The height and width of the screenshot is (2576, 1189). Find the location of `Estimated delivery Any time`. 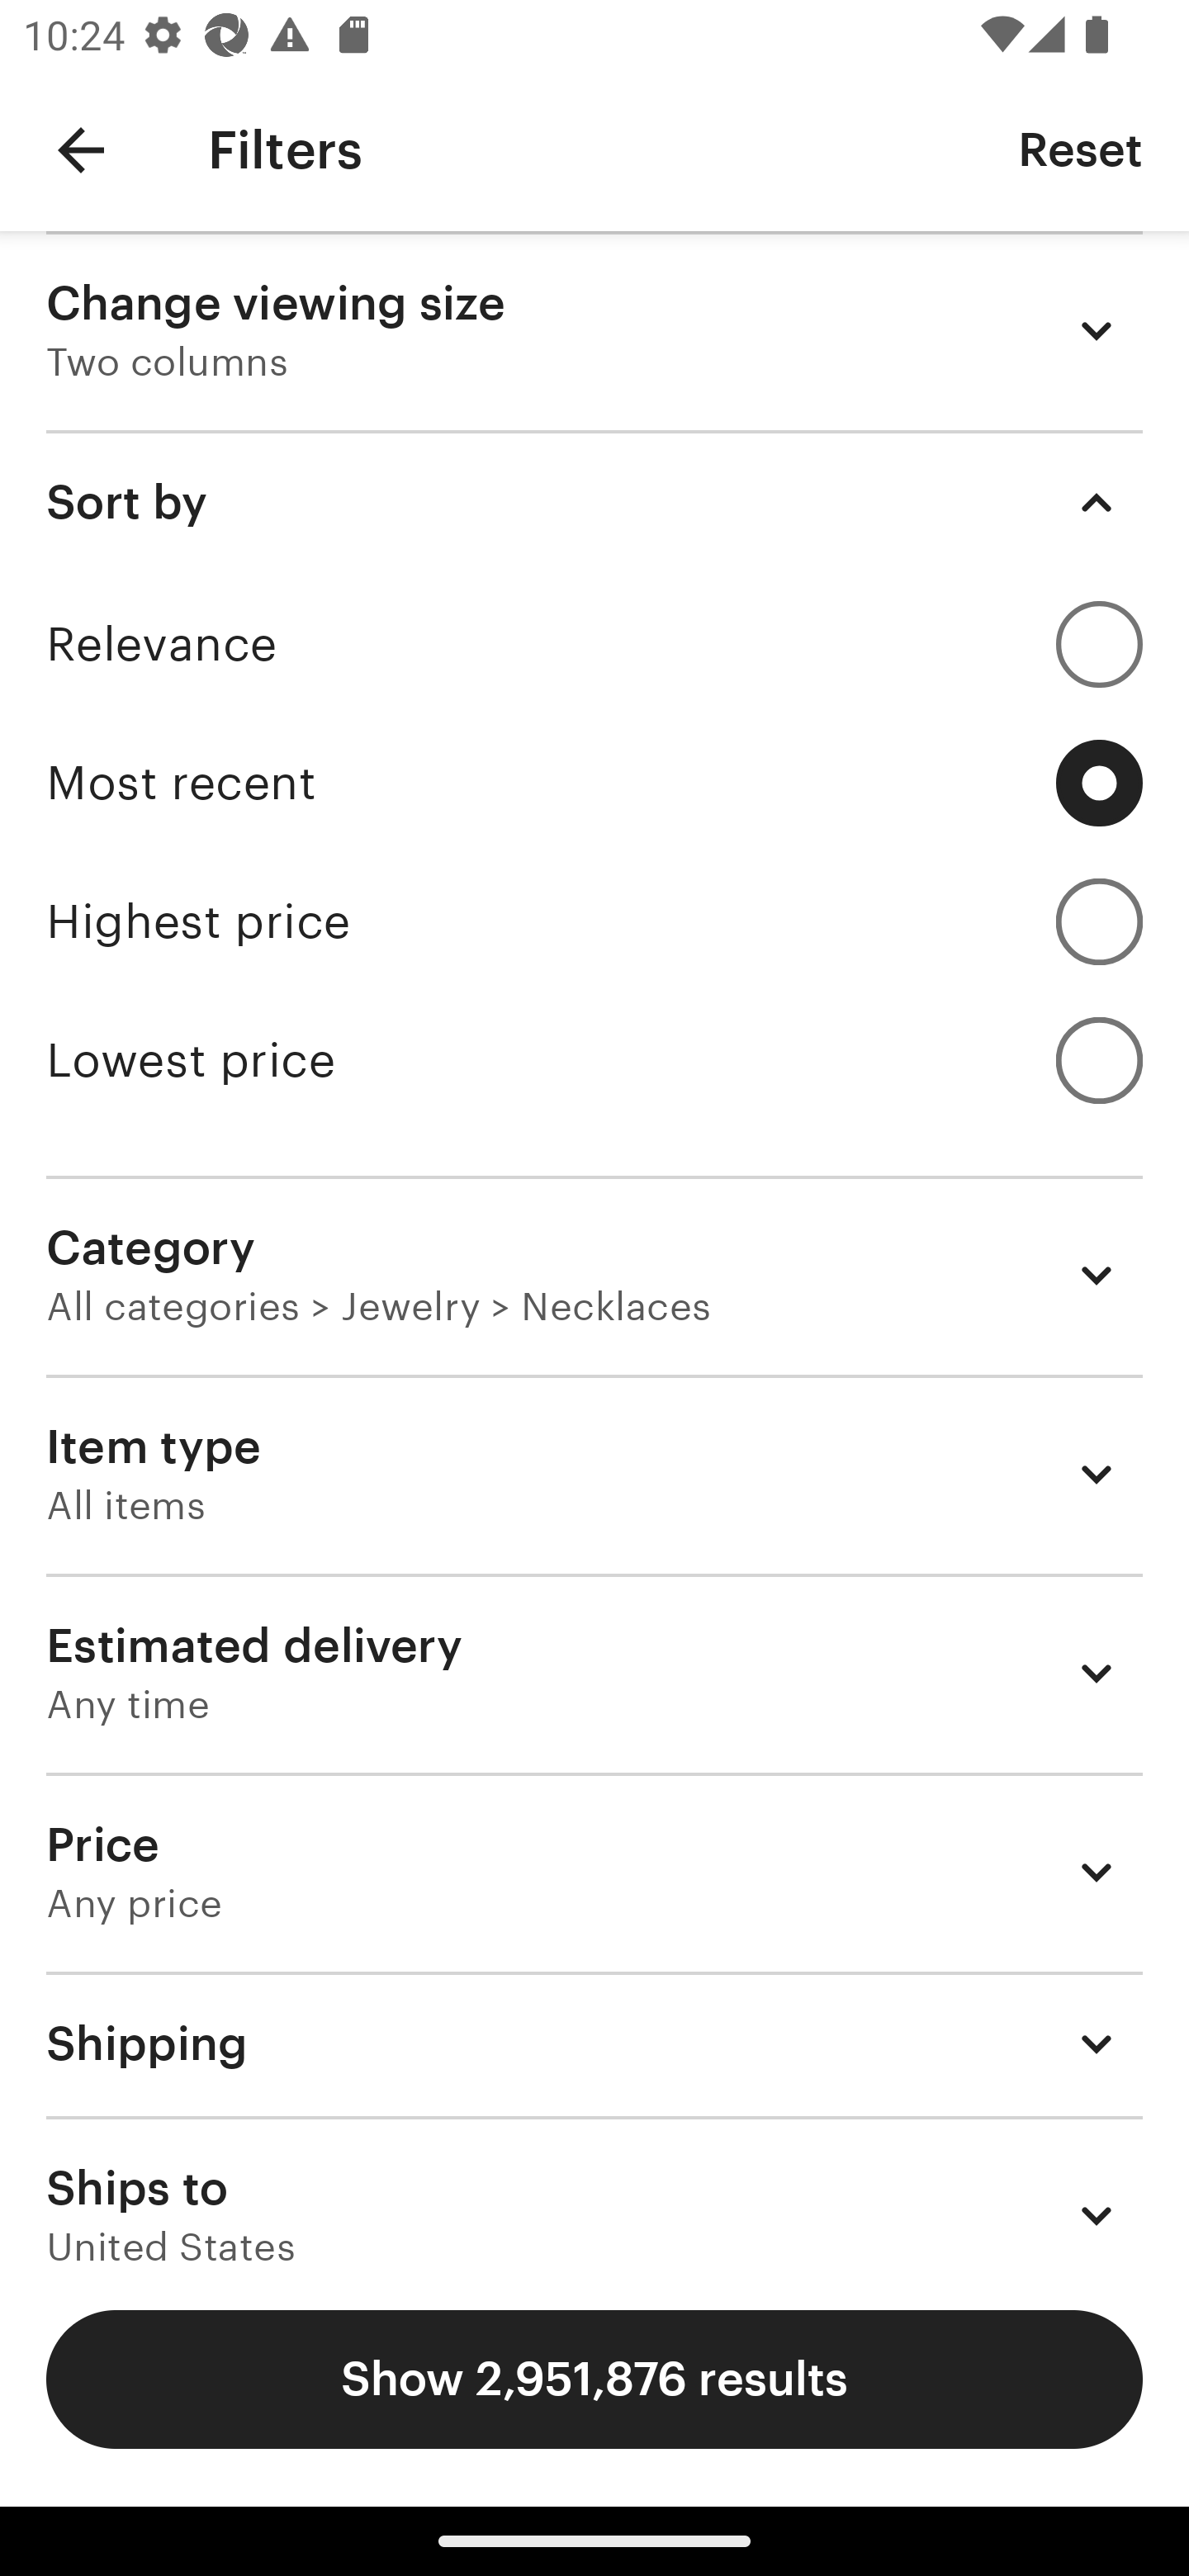

Estimated delivery Any time is located at coordinates (594, 1673).